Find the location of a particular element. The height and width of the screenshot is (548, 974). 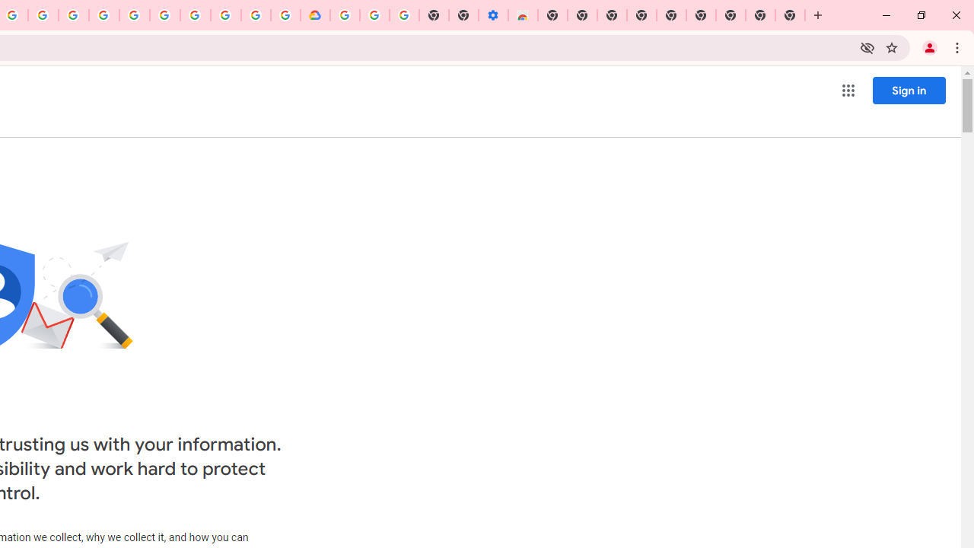

Bookmark this tab is located at coordinates (892, 47).